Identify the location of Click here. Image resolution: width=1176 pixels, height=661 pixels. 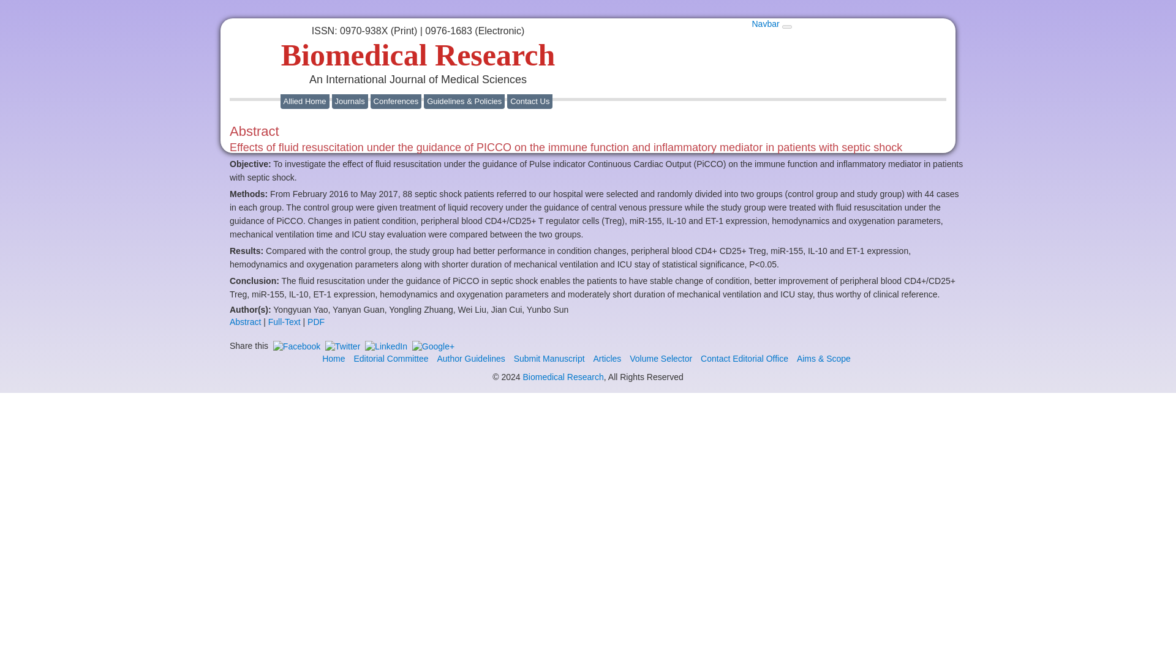
(606, 359).